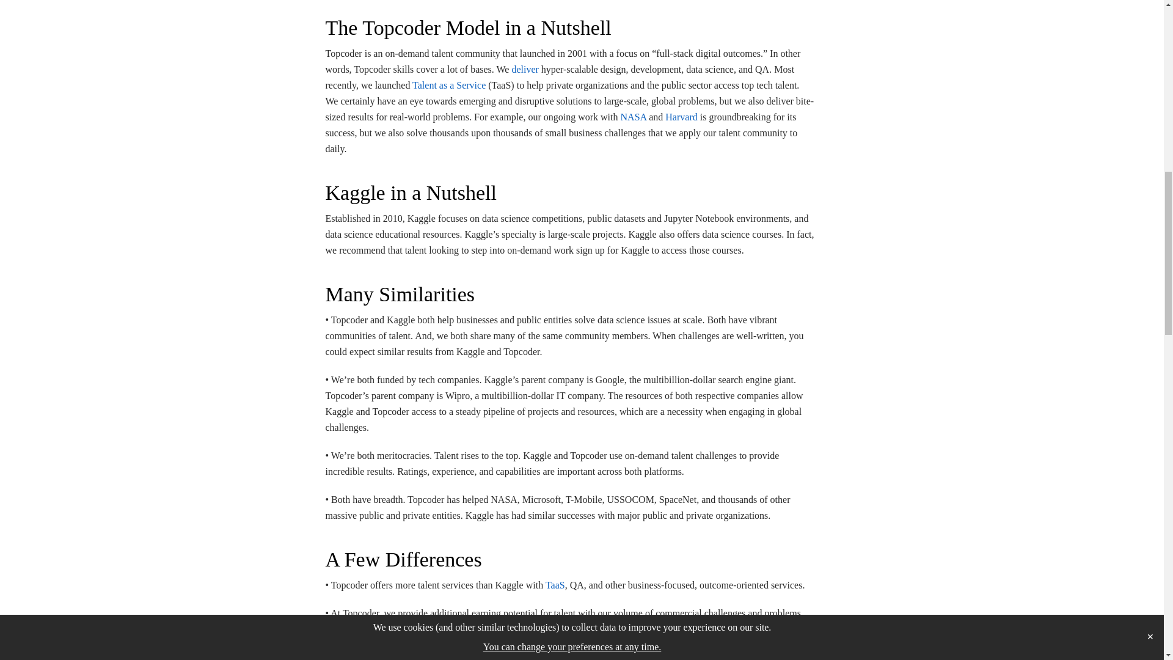 The image size is (1173, 660). Describe the element at coordinates (448, 84) in the screenshot. I see `Talent as a Service` at that location.